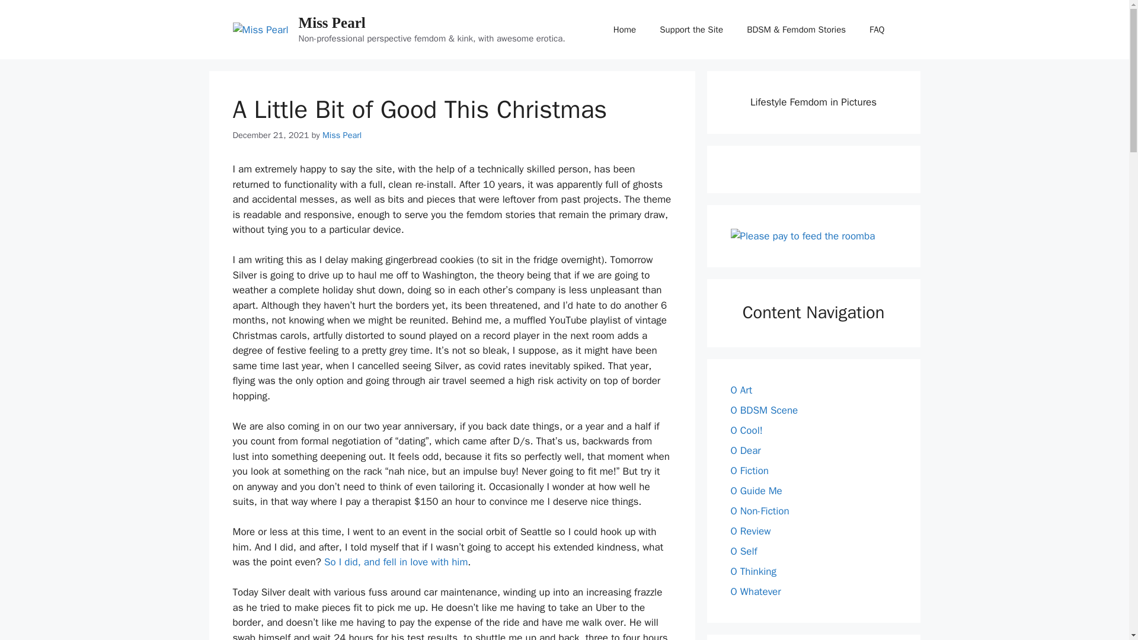  What do you see at coordinates (691, 30) in the screenshot?
I see `Support the Site` at bounding box center [691, 30].